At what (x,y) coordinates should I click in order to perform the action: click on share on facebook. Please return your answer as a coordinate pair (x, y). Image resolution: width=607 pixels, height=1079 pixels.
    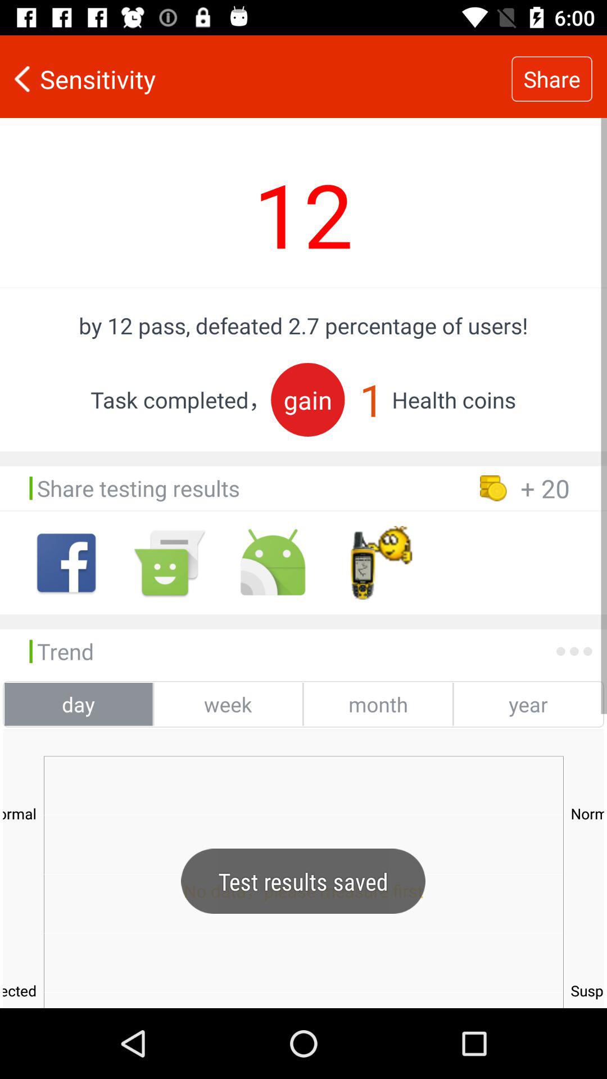
    Looking at the image, I should click on (66, 563).